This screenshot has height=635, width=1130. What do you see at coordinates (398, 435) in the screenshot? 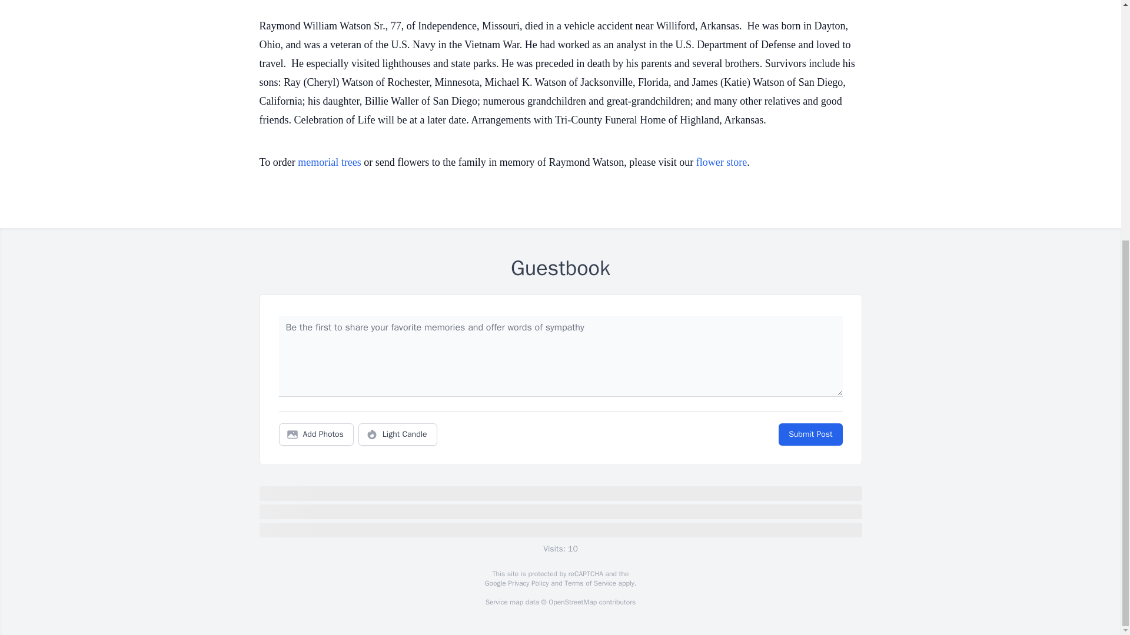
I see `Light Candle` at bounding box center [398, 435].